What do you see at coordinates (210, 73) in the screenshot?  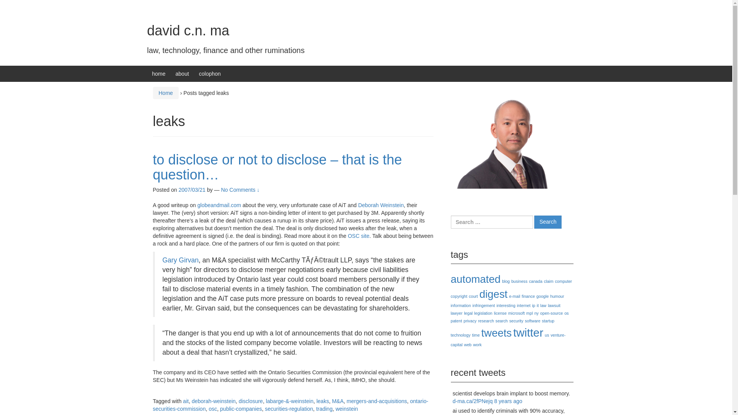 I see `colophon` at bounding box center [210, 73].